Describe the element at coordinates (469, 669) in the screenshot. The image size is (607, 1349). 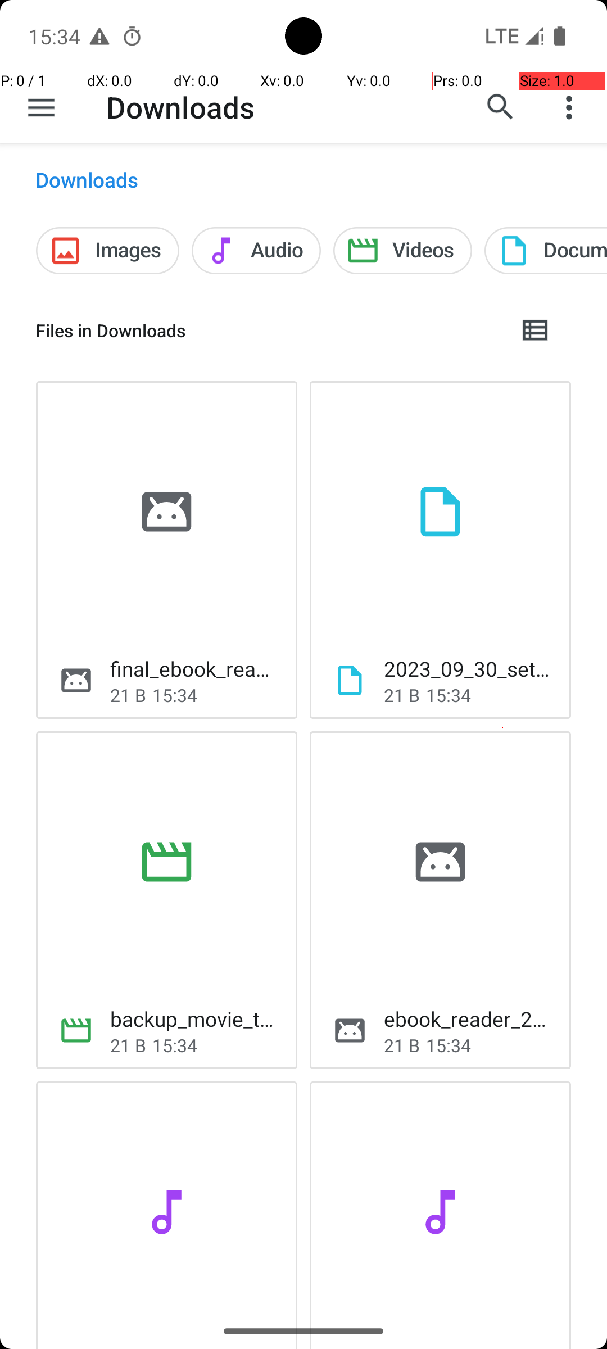
I see `2023_09_30_setup_exe.exe` at that location.